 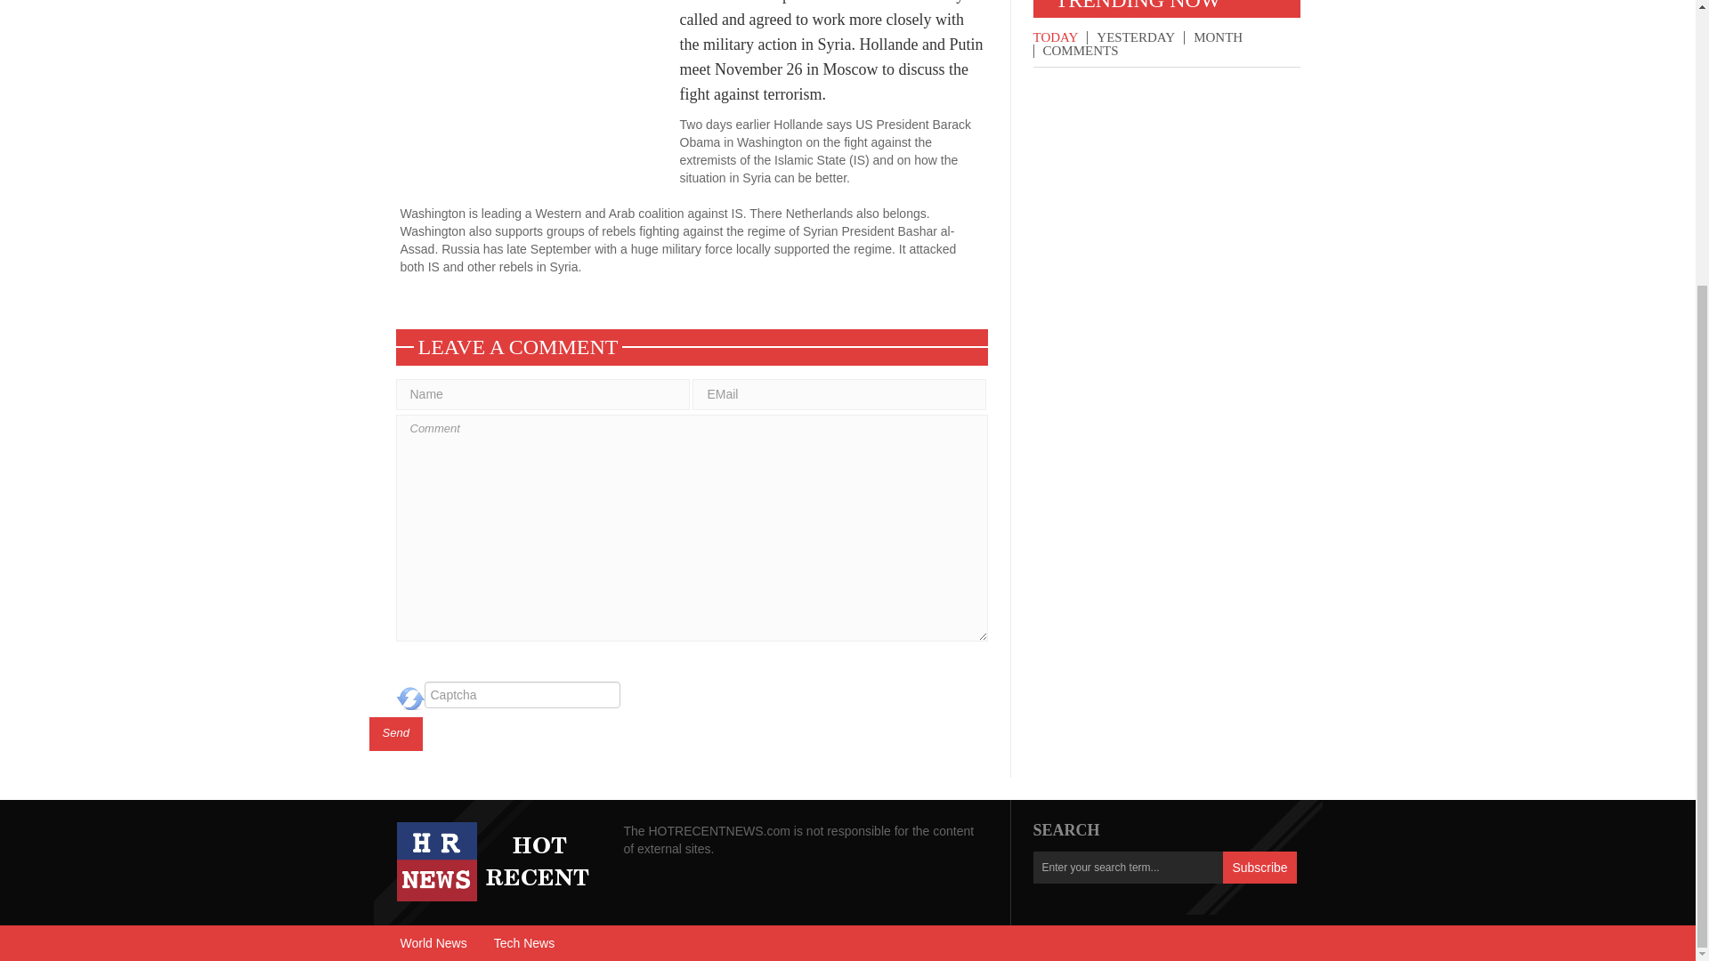 What do you see at coordinates (1259, 867) in the screenshot?
I see `Subscribe` at bounding box center [1259, 867].